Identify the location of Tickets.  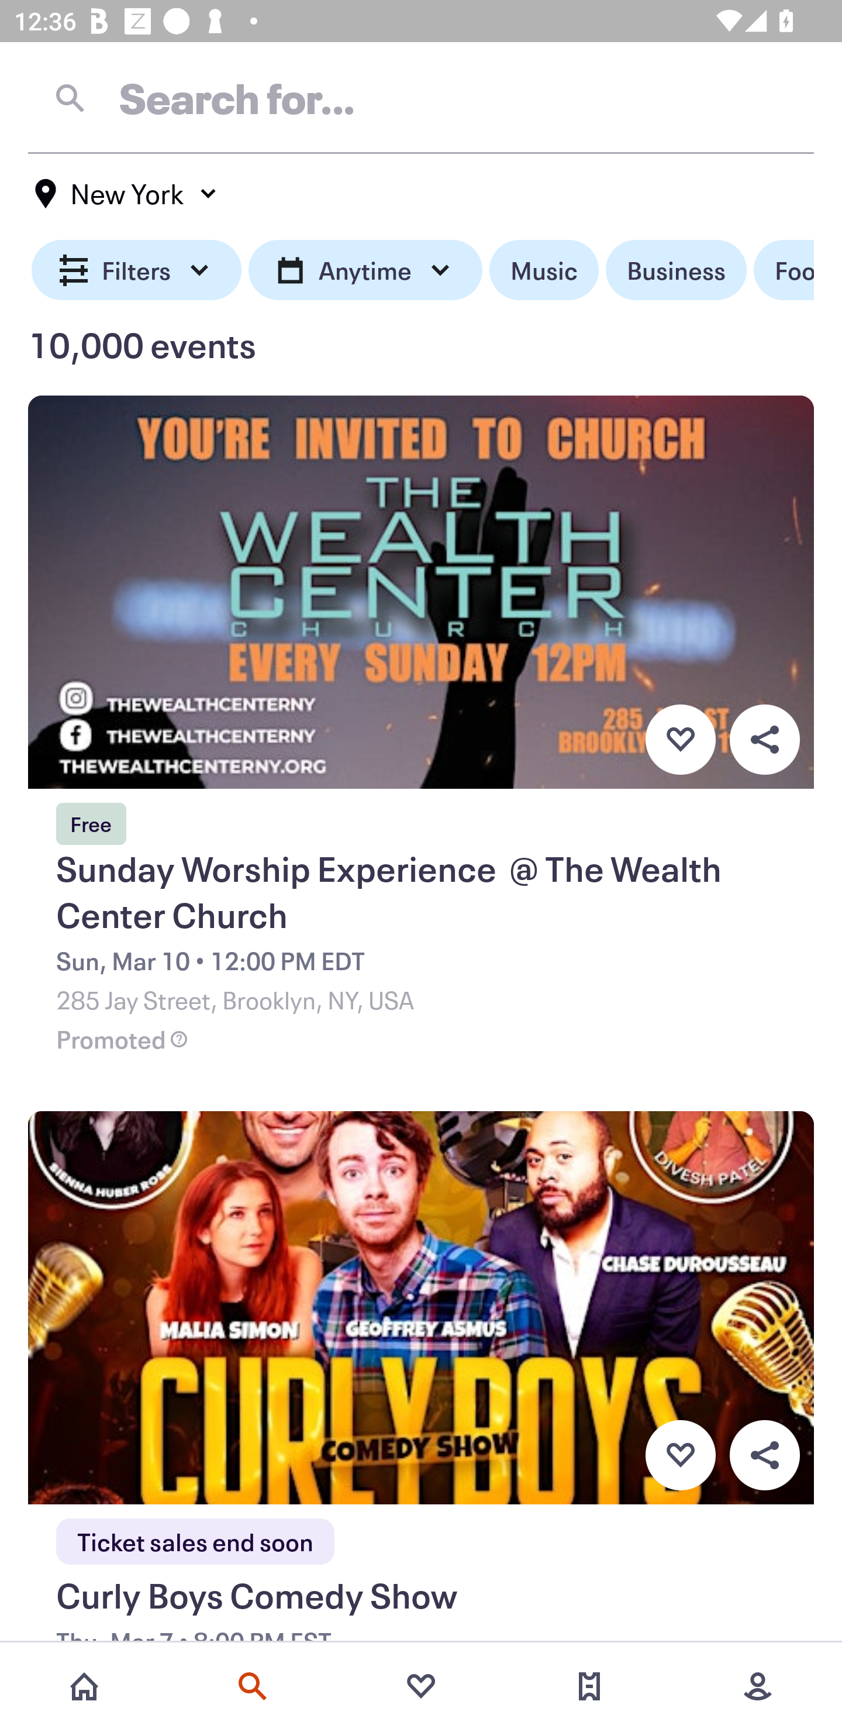
(589, 1686).